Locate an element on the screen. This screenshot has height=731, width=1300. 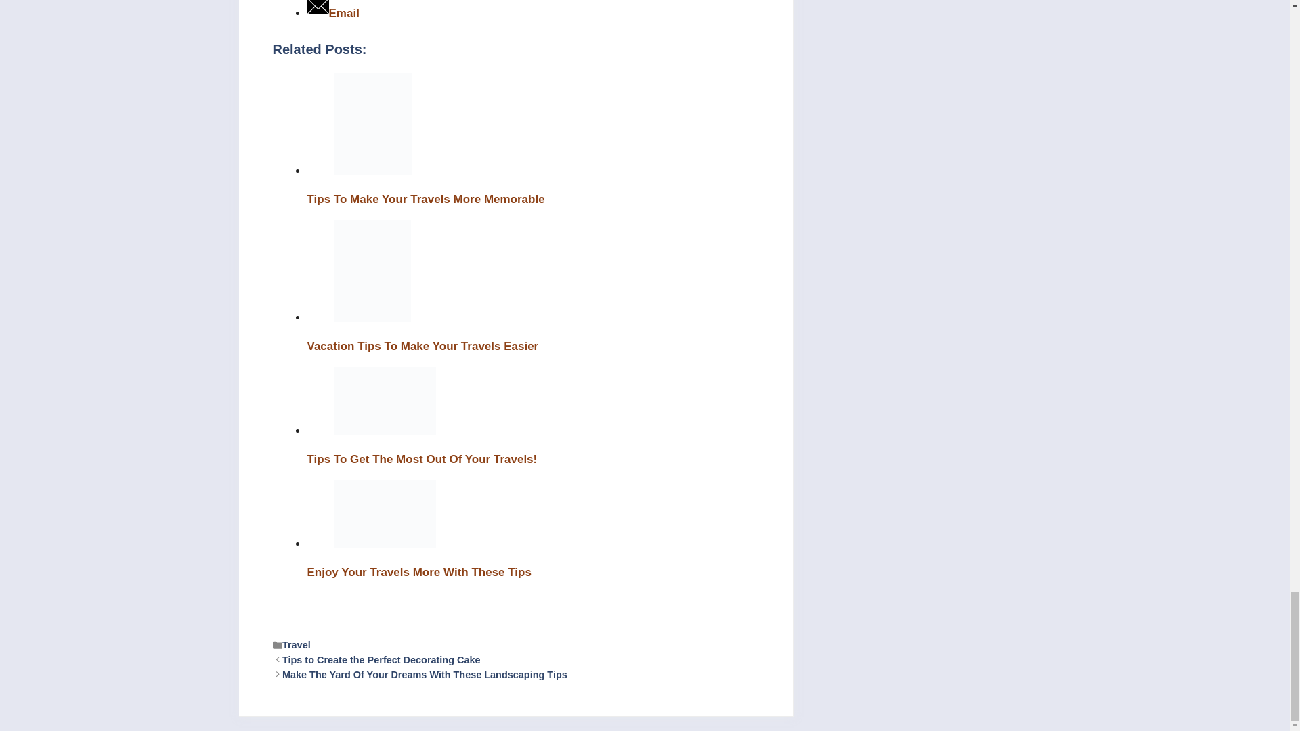
Enjoy Your Travels More With These Tips is located at coordinates (385, 513).